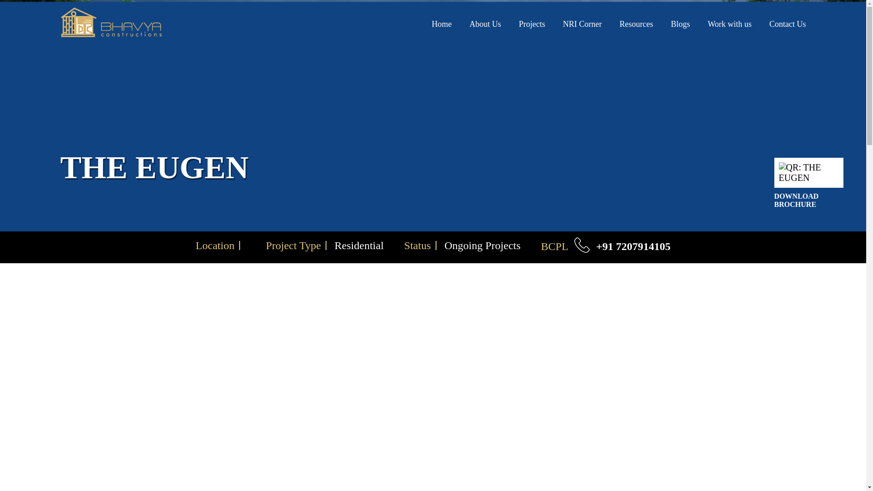  I want to click on Contact Us, so click(788, 24).